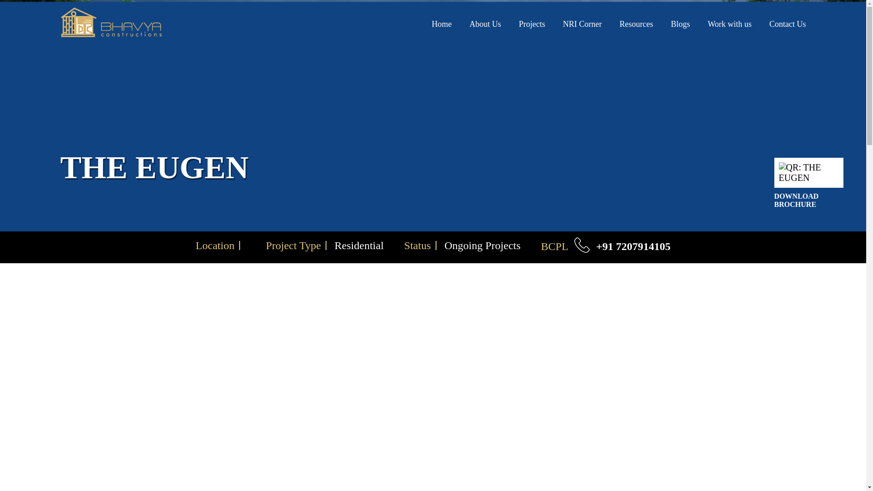  I want to click on Contact Us, so click(788, 24).